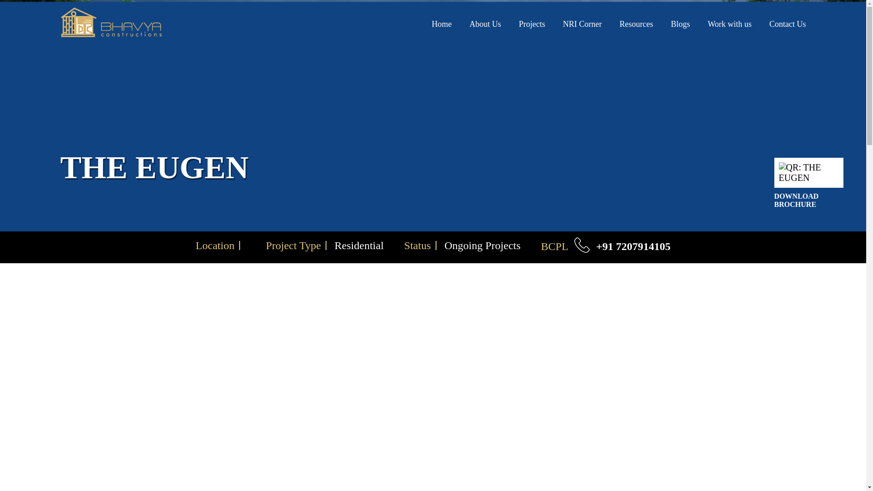  I want to click on Contact Us, so click(788, 24).